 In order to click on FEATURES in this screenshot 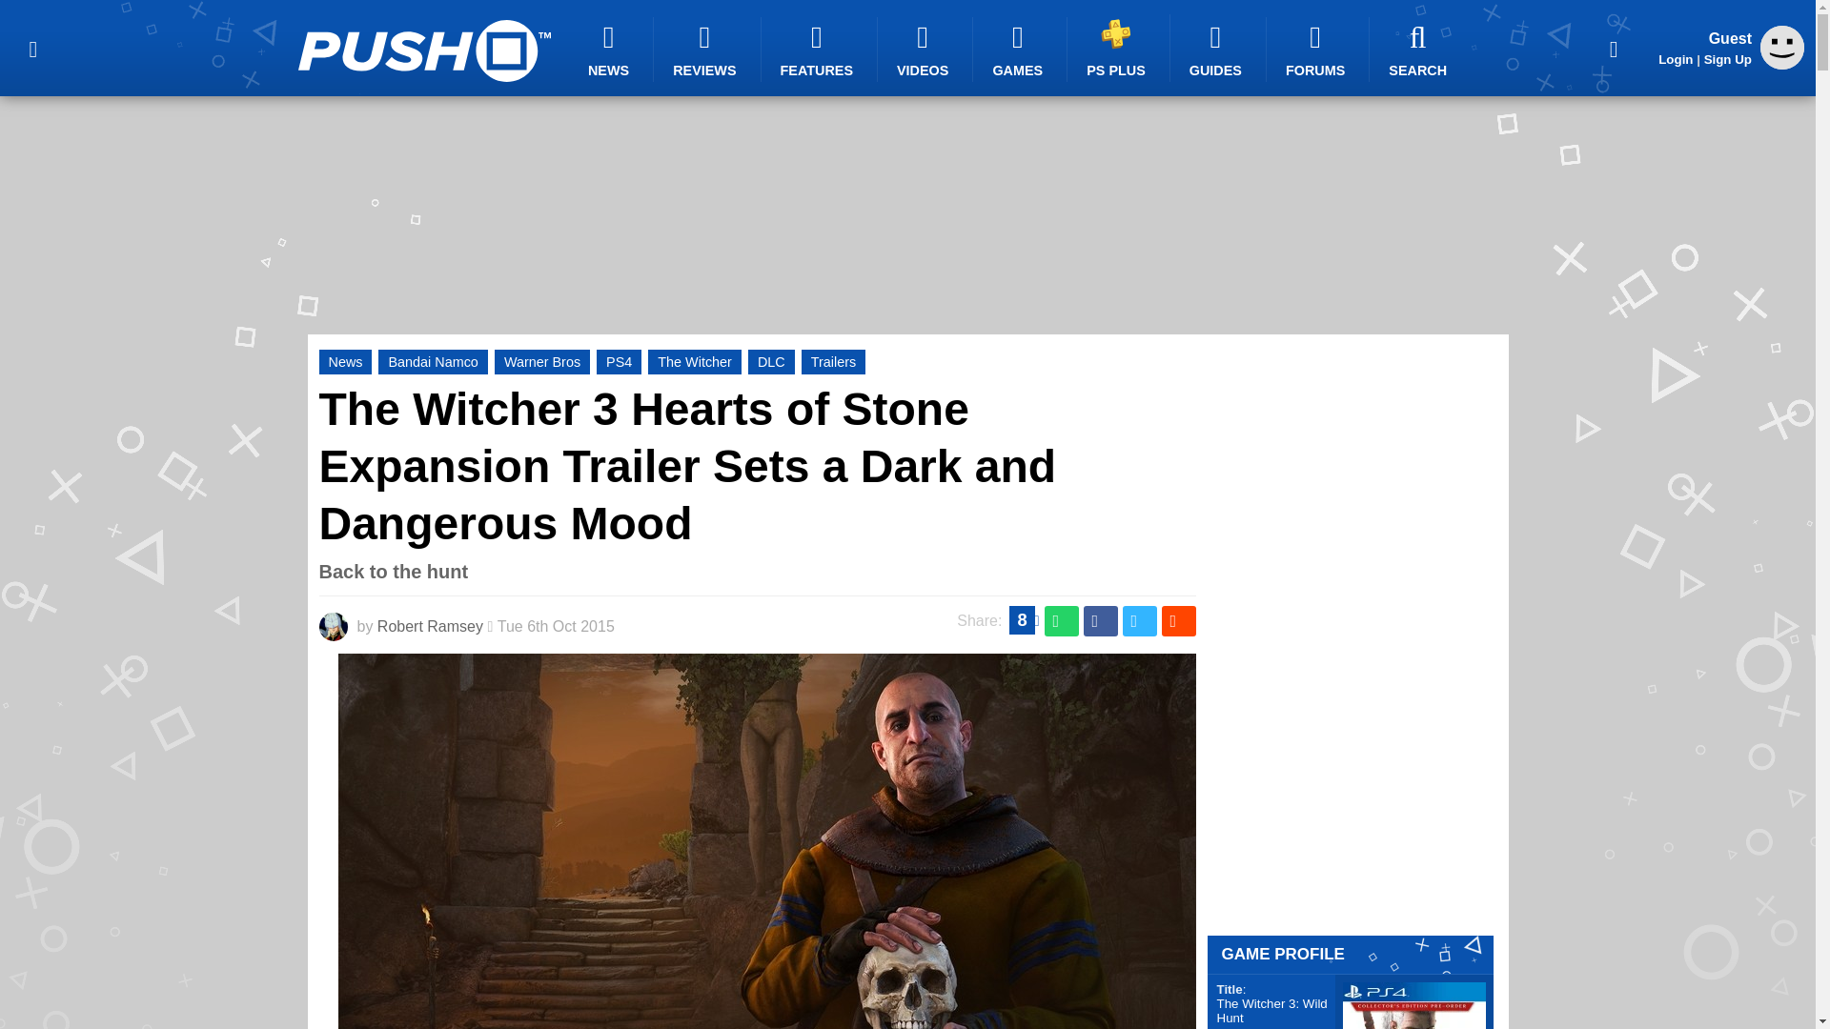, I will do `click(820, 50)`.